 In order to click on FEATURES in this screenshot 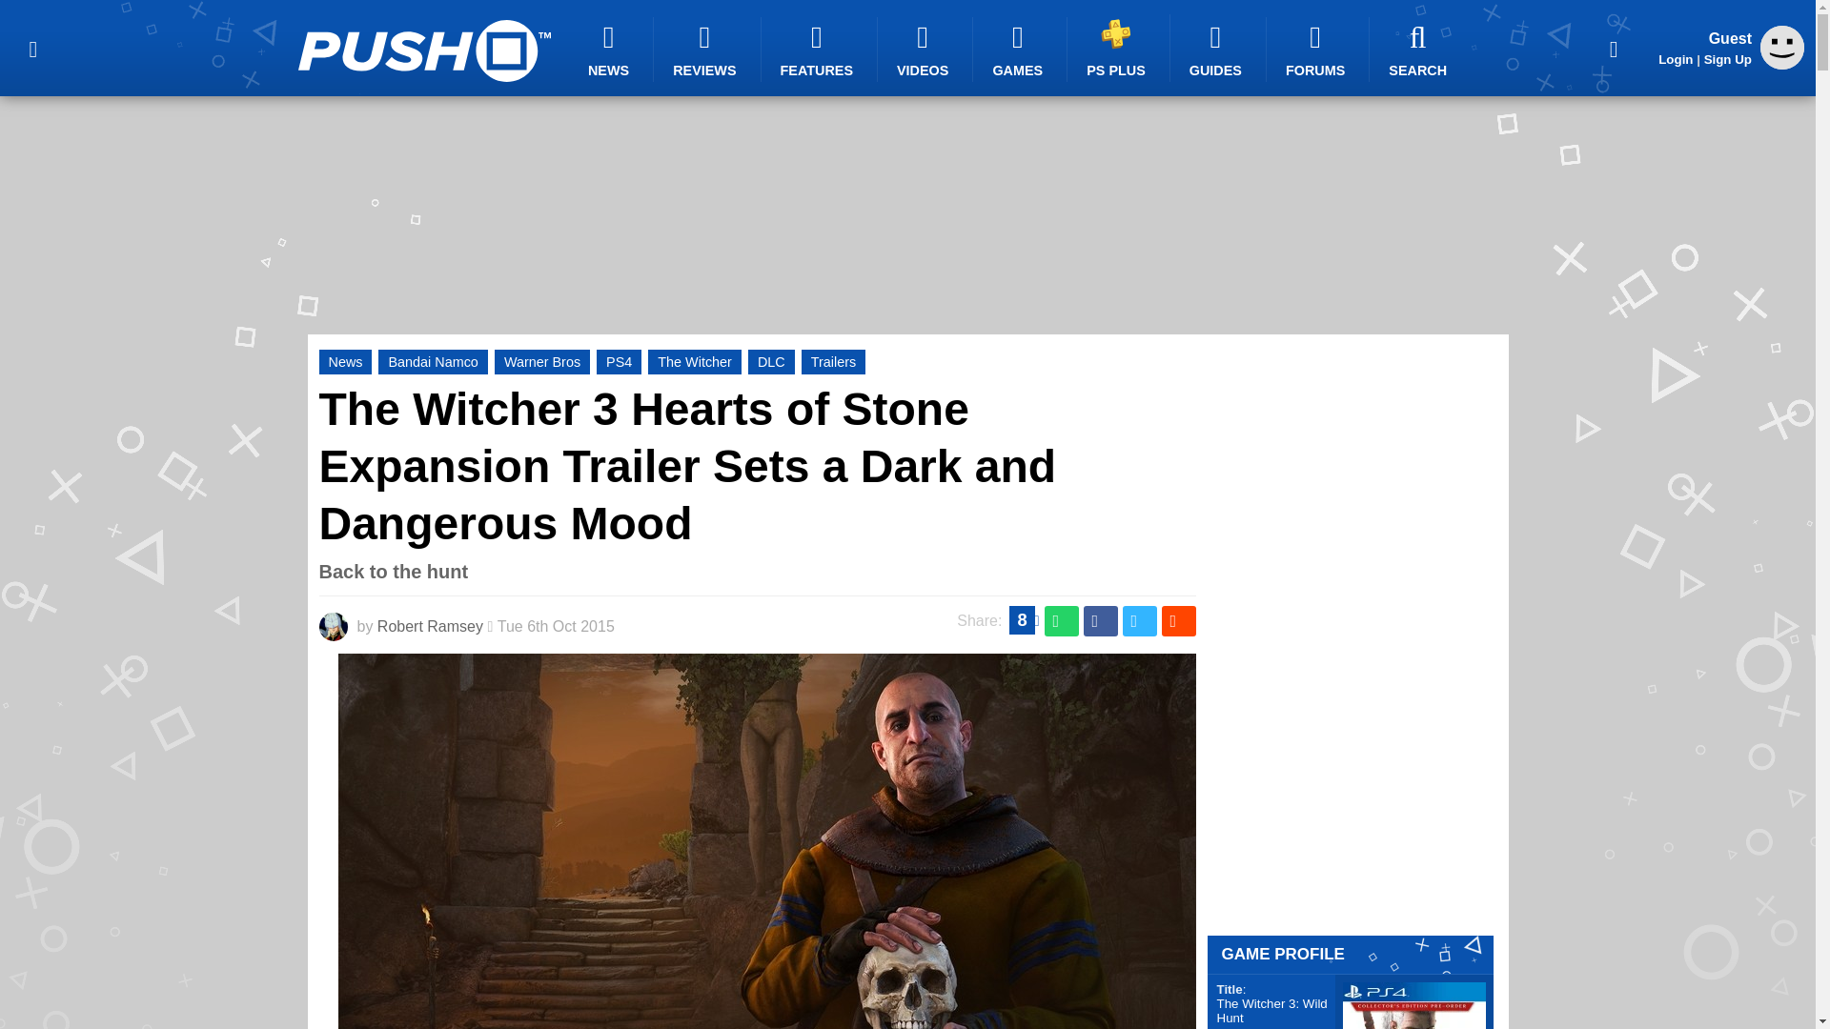, I will do `click(820, 50)`.